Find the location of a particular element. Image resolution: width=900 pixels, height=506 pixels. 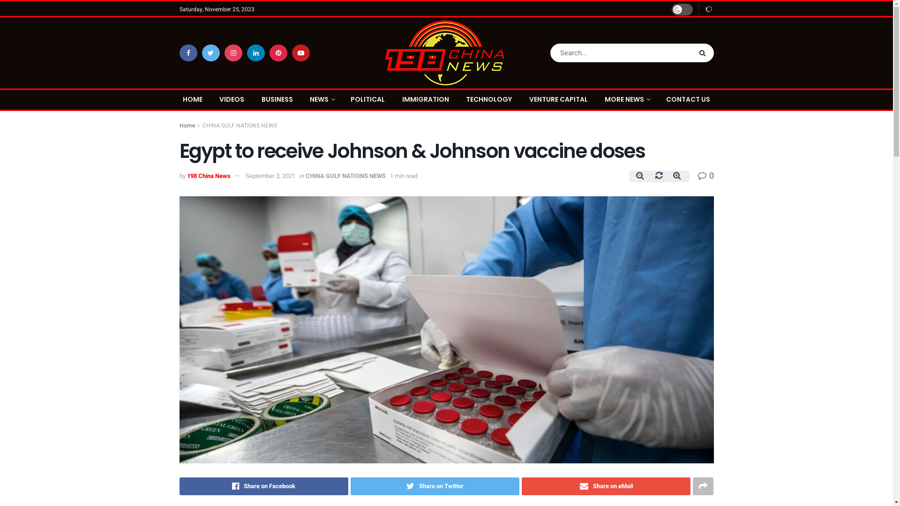

HOME is located at coordinates (193, 99).